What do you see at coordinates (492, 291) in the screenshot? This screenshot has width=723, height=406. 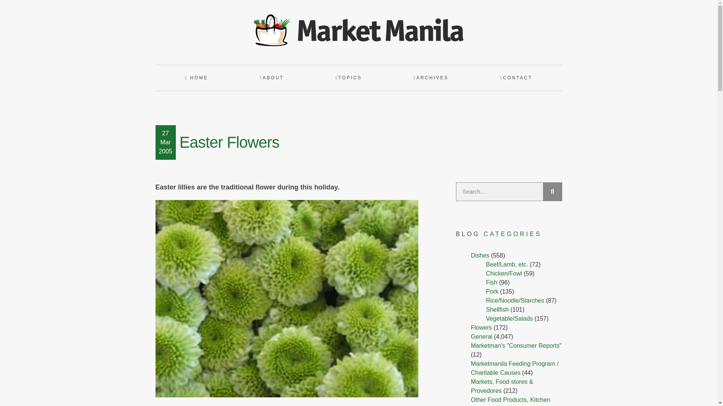 I see `Pork` at bounding box center [492, 291].